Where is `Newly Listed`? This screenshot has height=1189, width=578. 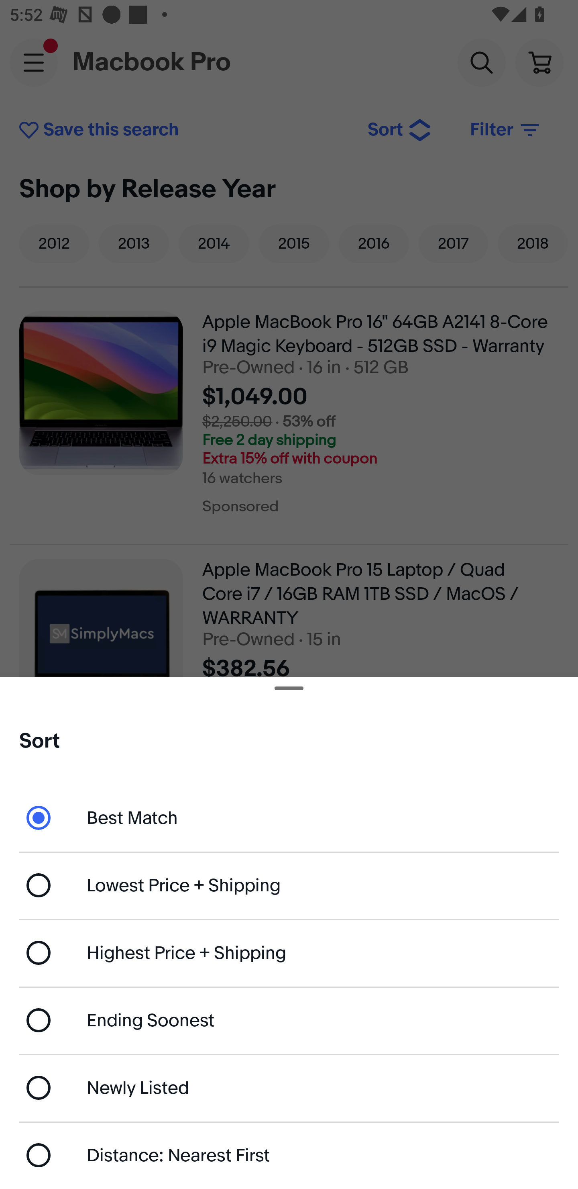
Newly Listed is located at coordinates (289, 1087).